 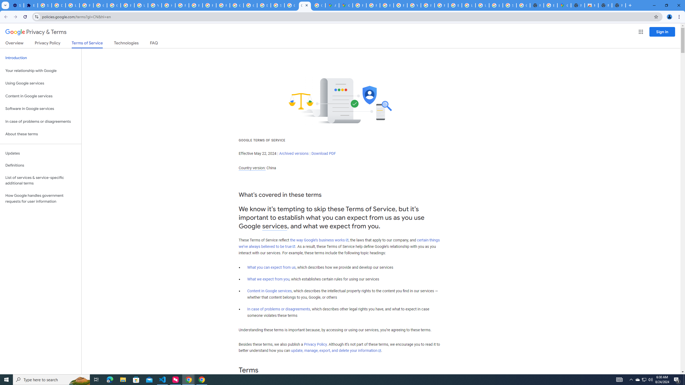 I want to click on What you can expect from us, so click(x=271, y=267).